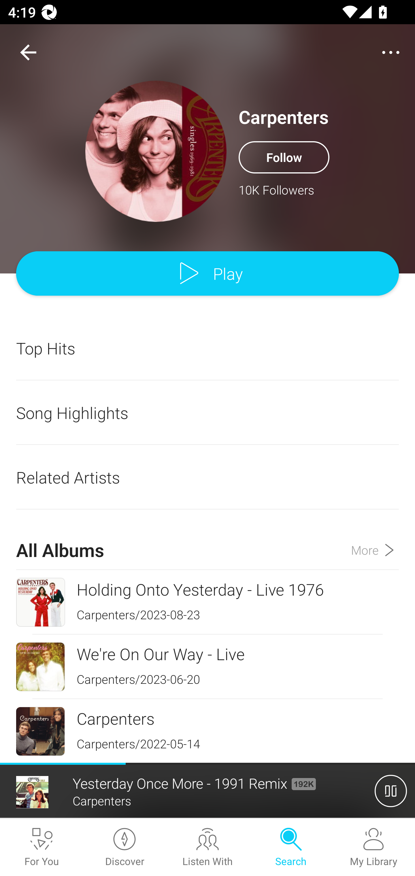 The image size is (415, 876). Describe the element at coordinates (373, 847) in the screenshot. I see `My Library` at that location.